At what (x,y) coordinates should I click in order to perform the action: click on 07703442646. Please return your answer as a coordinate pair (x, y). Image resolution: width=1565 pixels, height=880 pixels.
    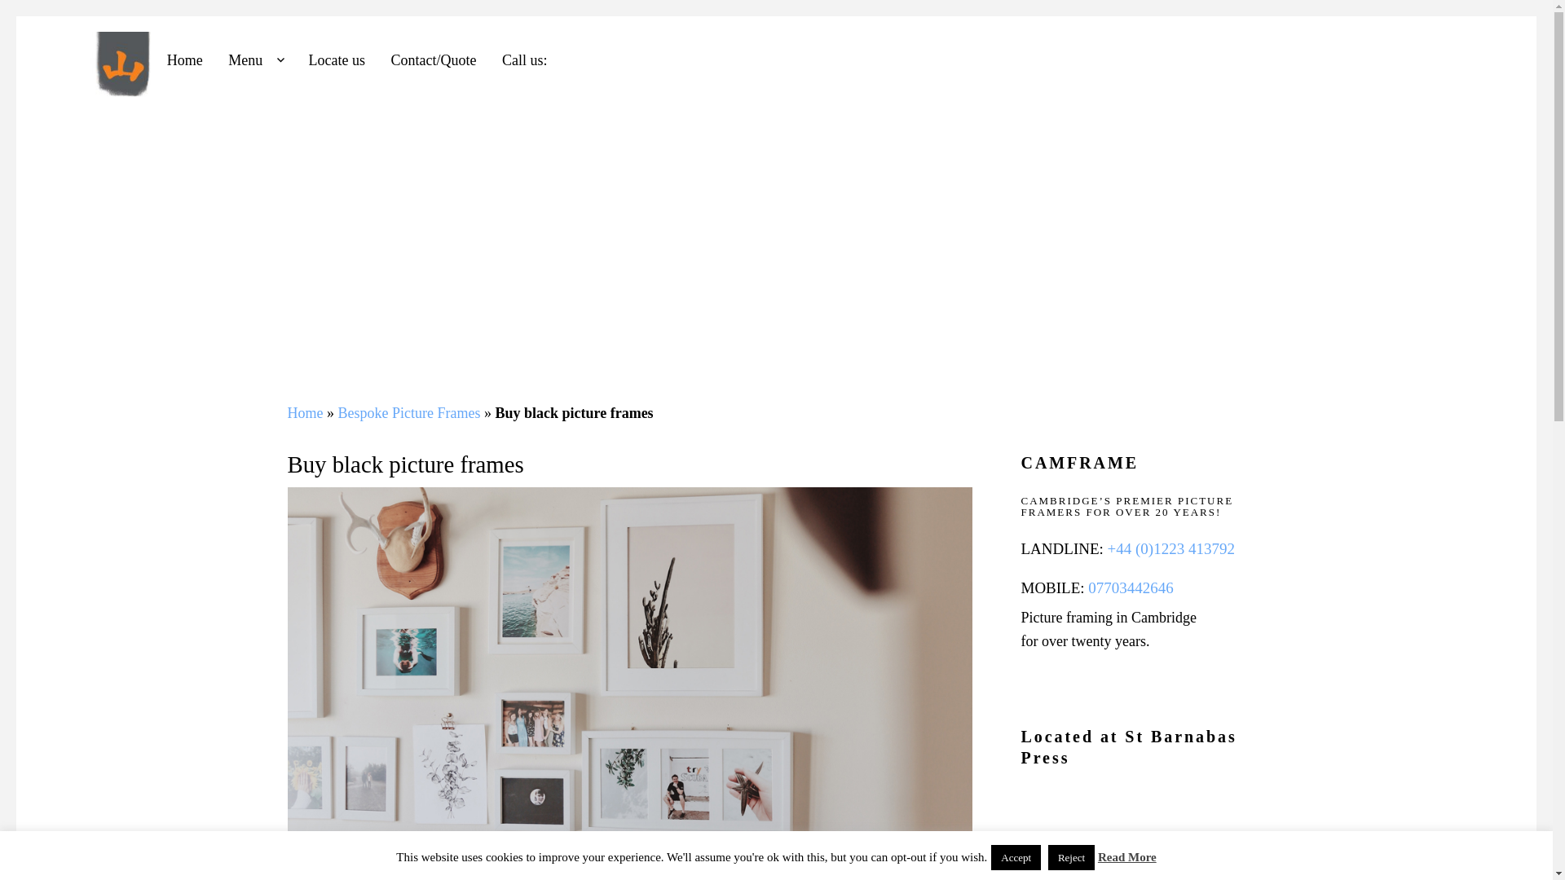
    Looking at the image, I should click on (1129, 587).